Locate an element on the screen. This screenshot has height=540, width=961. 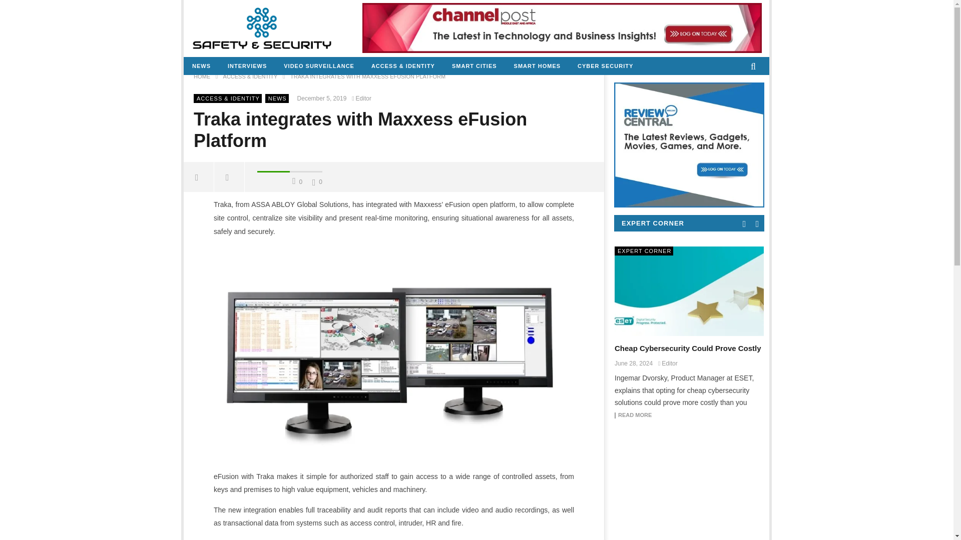
SMART HOMES is located at coordinates (538, 66).